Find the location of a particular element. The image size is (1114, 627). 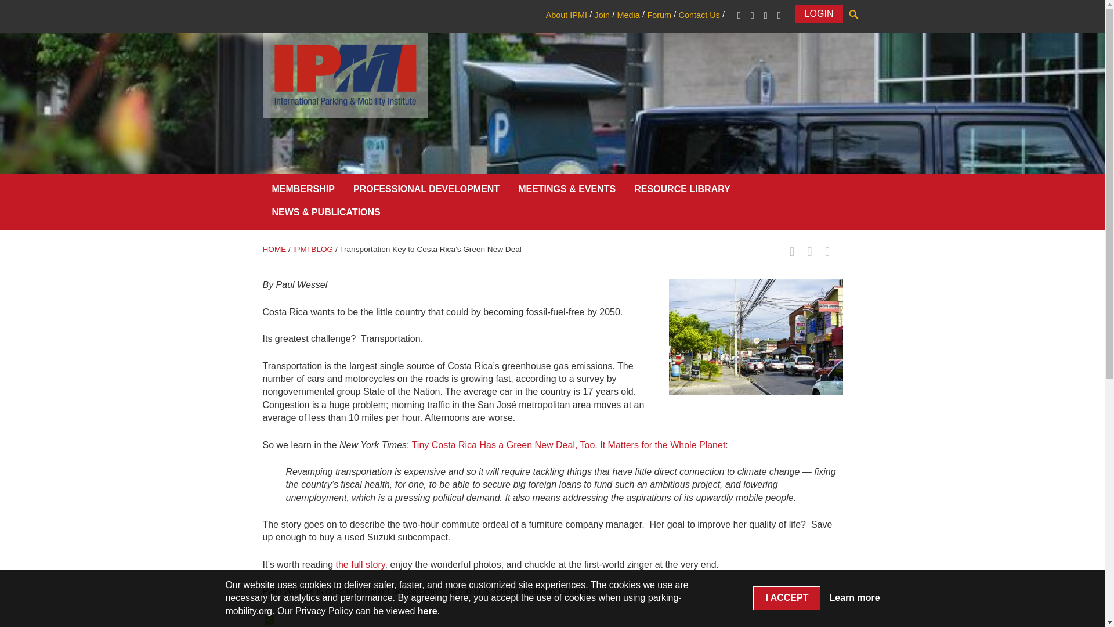

Join is located at coordinates (601, 15).